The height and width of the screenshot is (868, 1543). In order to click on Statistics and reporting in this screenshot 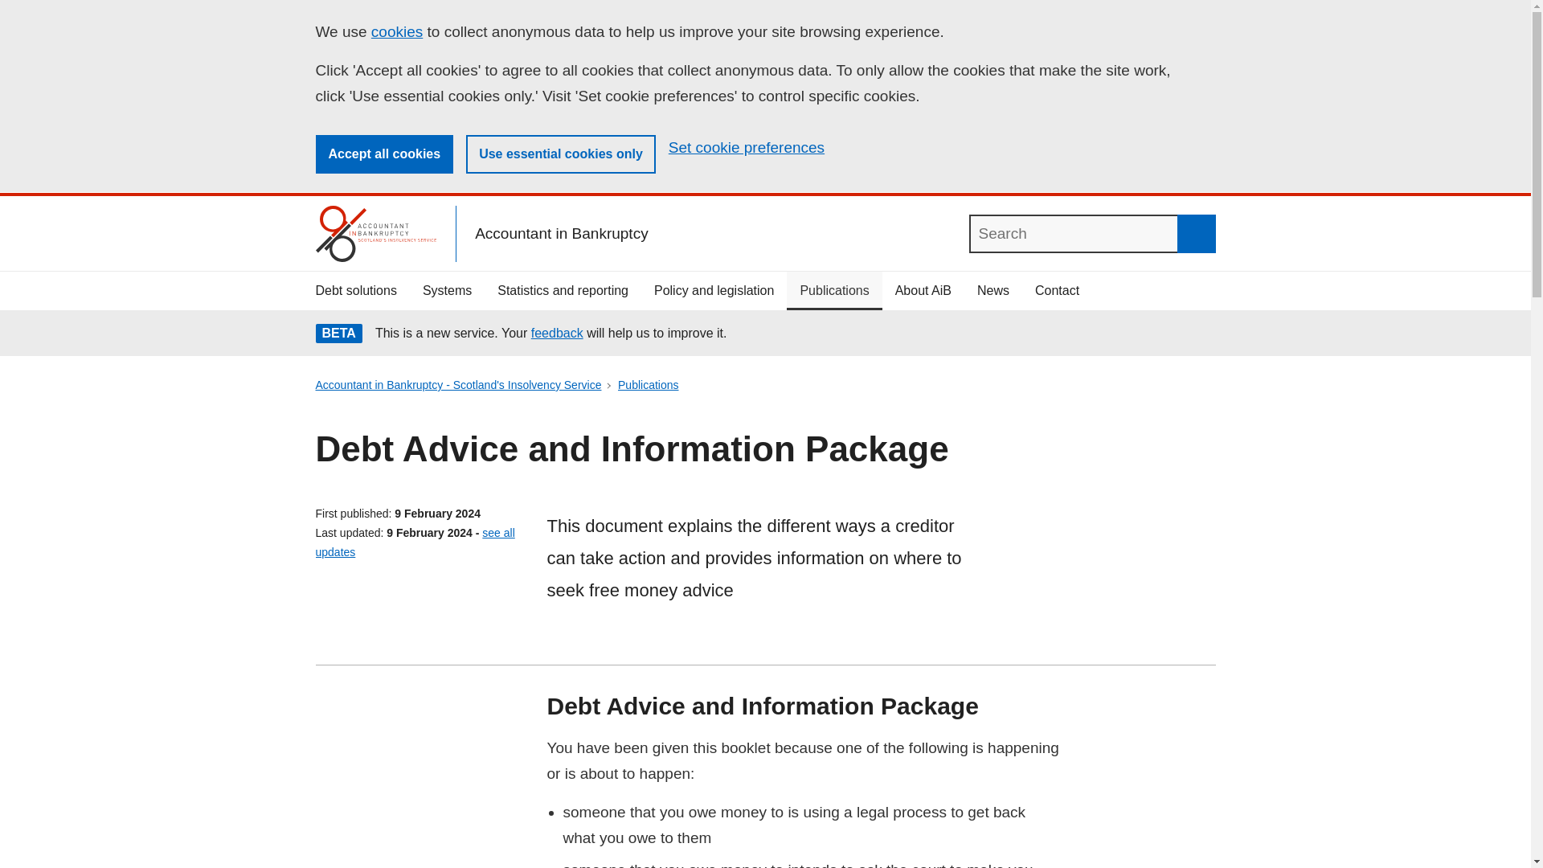, I will do `click(563, 291)`.